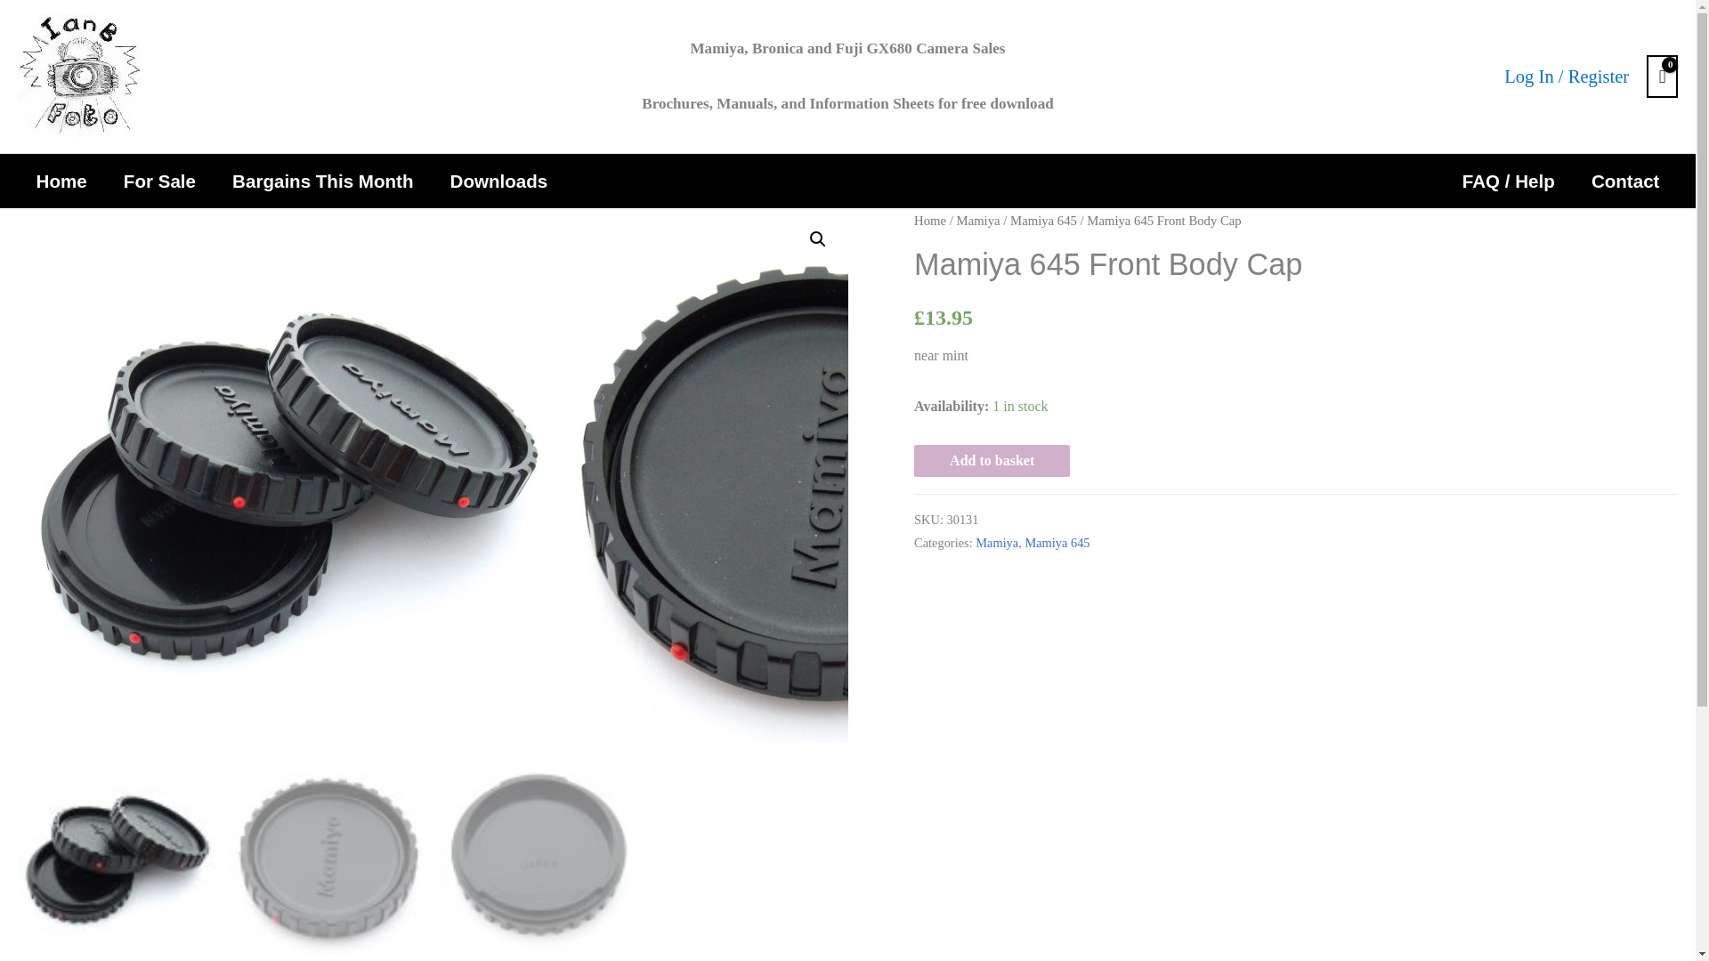  I want to click on Mamiya 645, so click(1043, 220).